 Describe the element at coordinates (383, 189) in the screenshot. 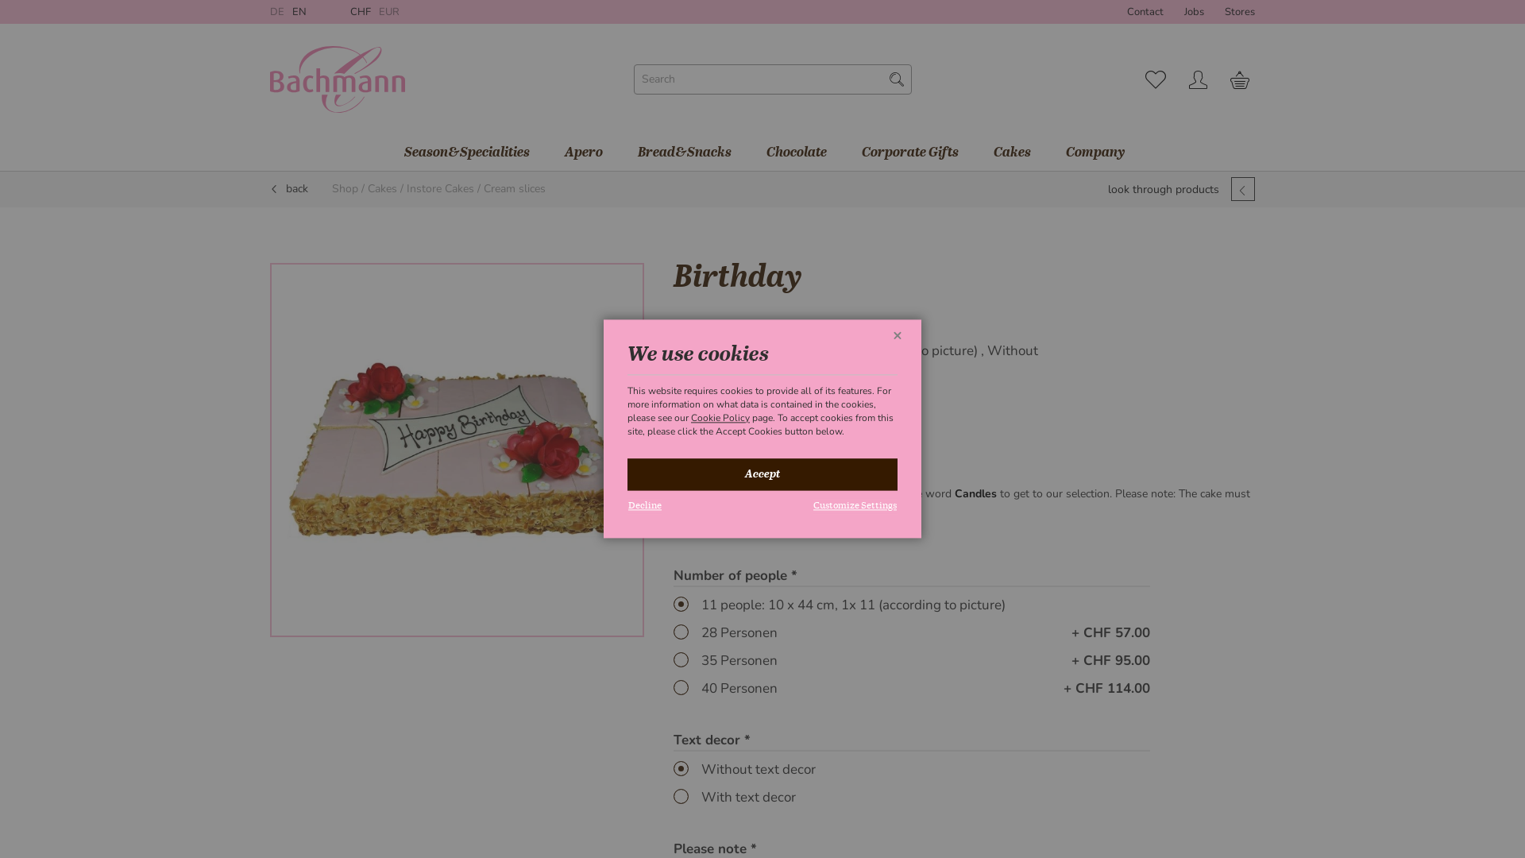

I see `Cakes` at that location.